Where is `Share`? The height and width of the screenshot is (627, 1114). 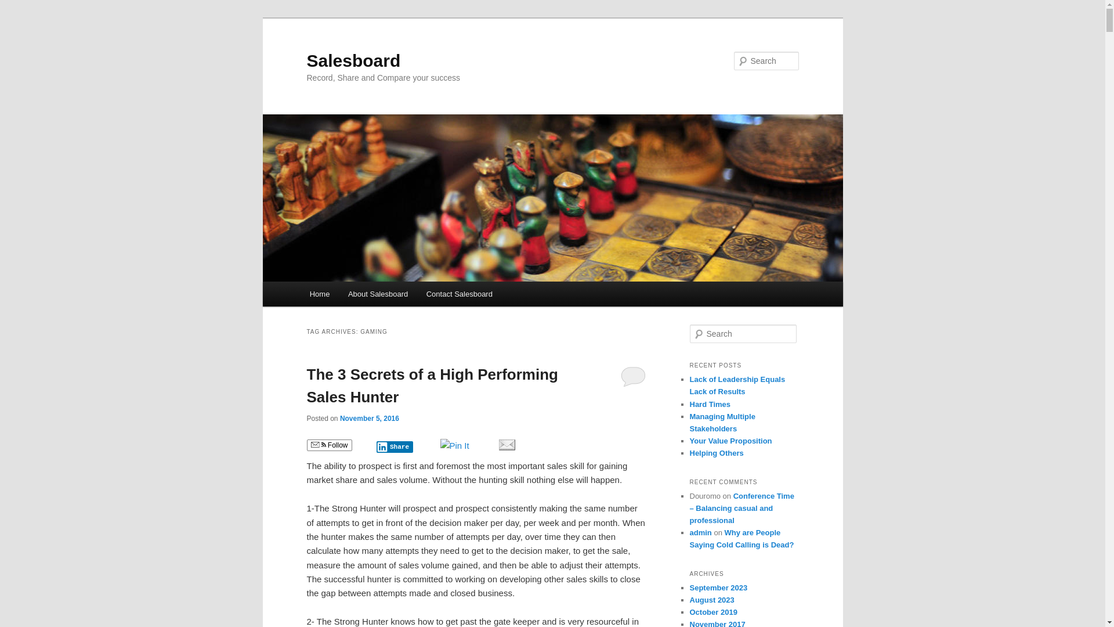 Share is located at coordinates (395, 447).